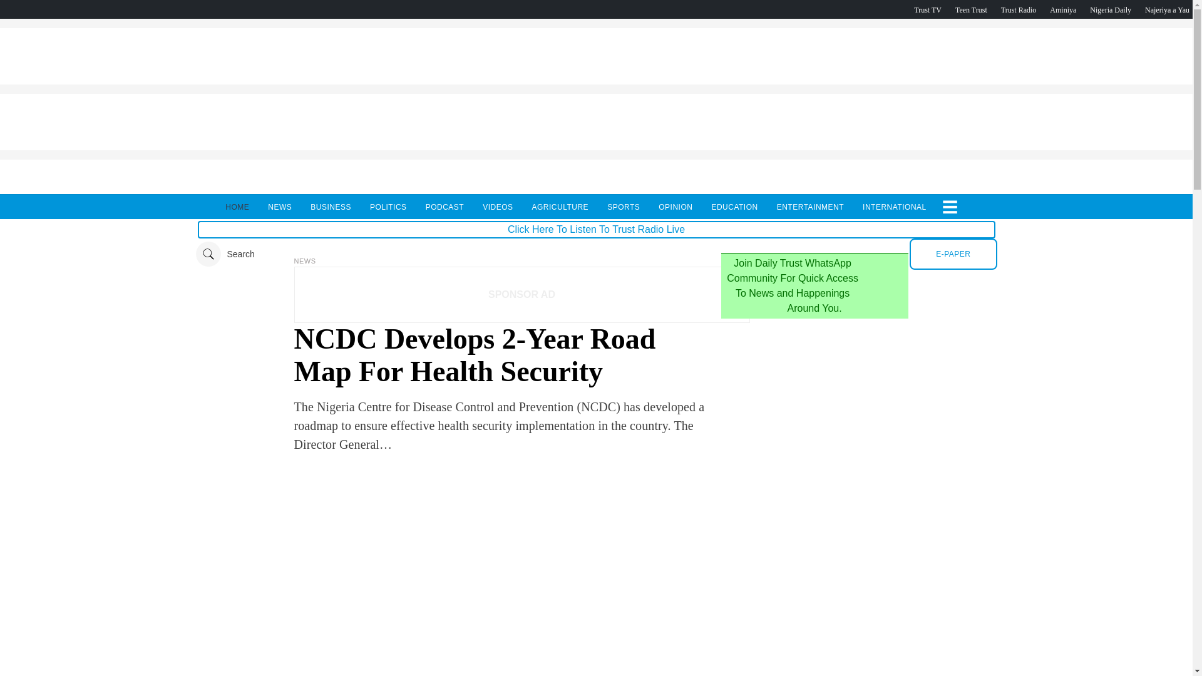 The width and height of the screenshot is (1202, 676). I want to click on Trust TV, so click(927, 9).